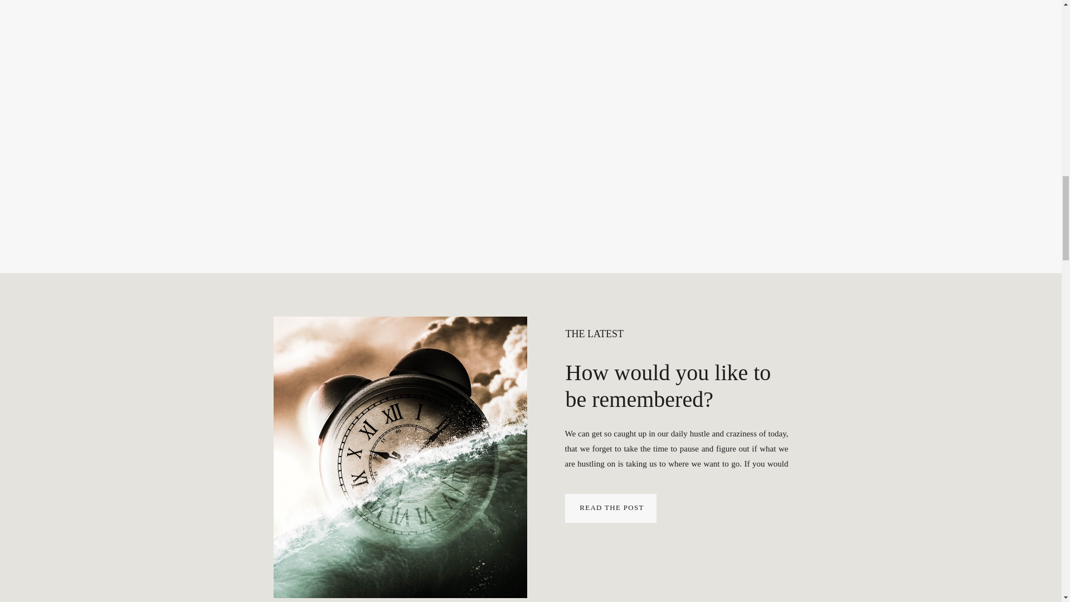 The height and width of the screenshot is (602, 1070). I want to click on How would you like to be remembered?, so click(668, 386).